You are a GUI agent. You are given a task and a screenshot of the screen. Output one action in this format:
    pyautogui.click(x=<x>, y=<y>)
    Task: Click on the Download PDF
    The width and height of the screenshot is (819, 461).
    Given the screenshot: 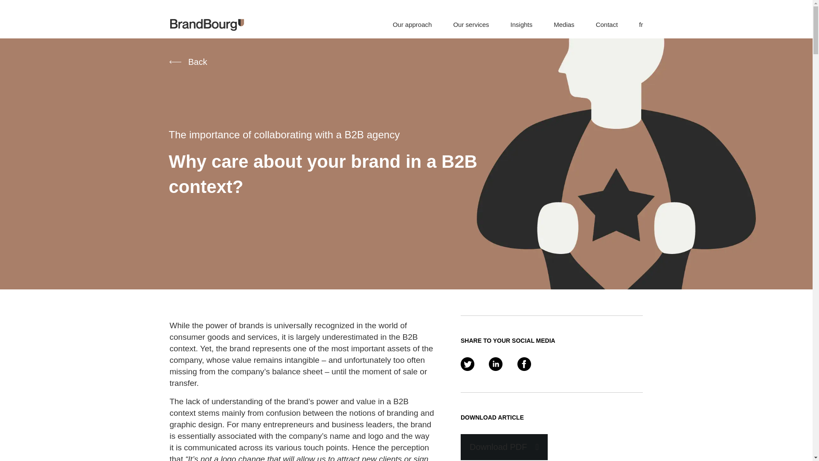 What is the action you would take?
    pyautogui.click(x=504, y=447)
    